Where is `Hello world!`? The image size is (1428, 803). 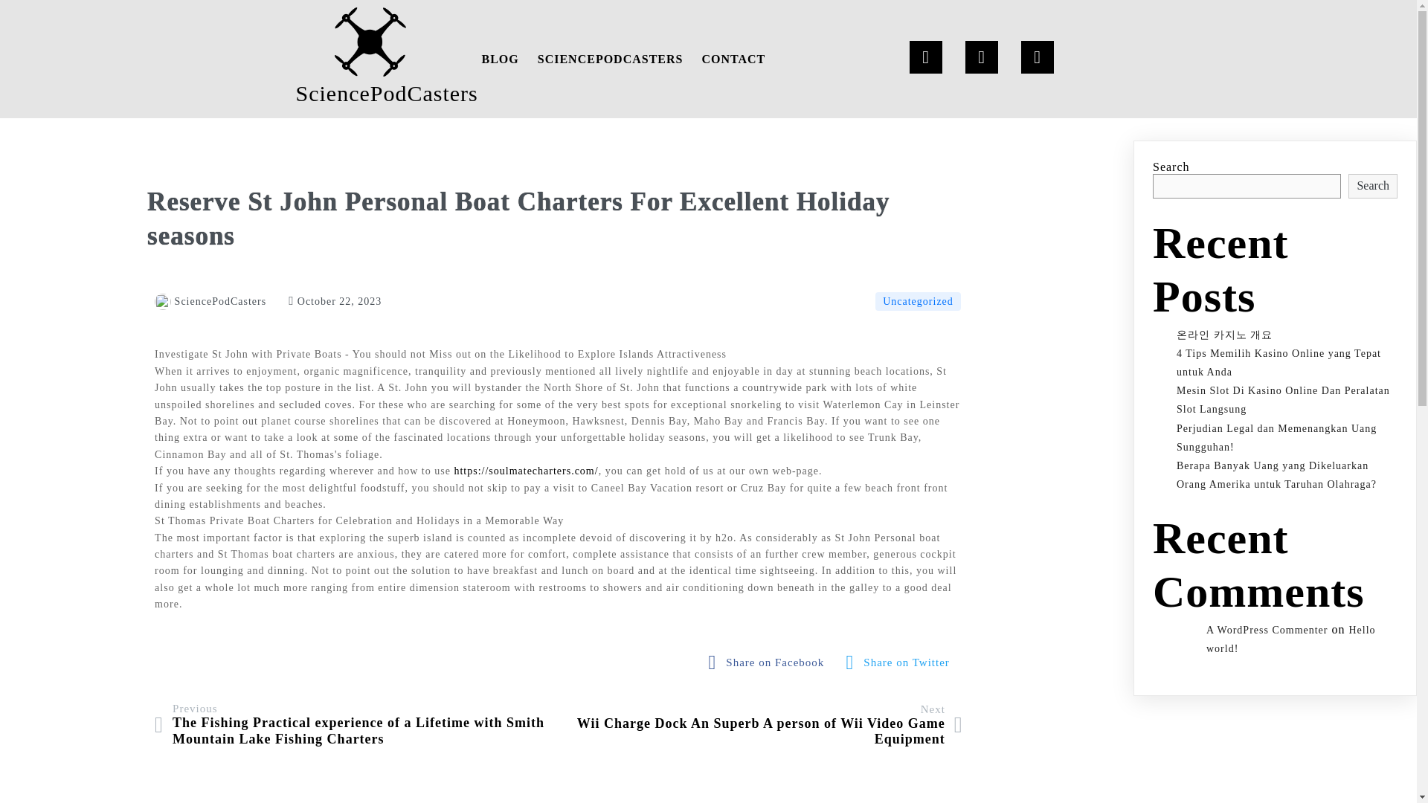
Hello world! is located at coordinates (1291, 639).